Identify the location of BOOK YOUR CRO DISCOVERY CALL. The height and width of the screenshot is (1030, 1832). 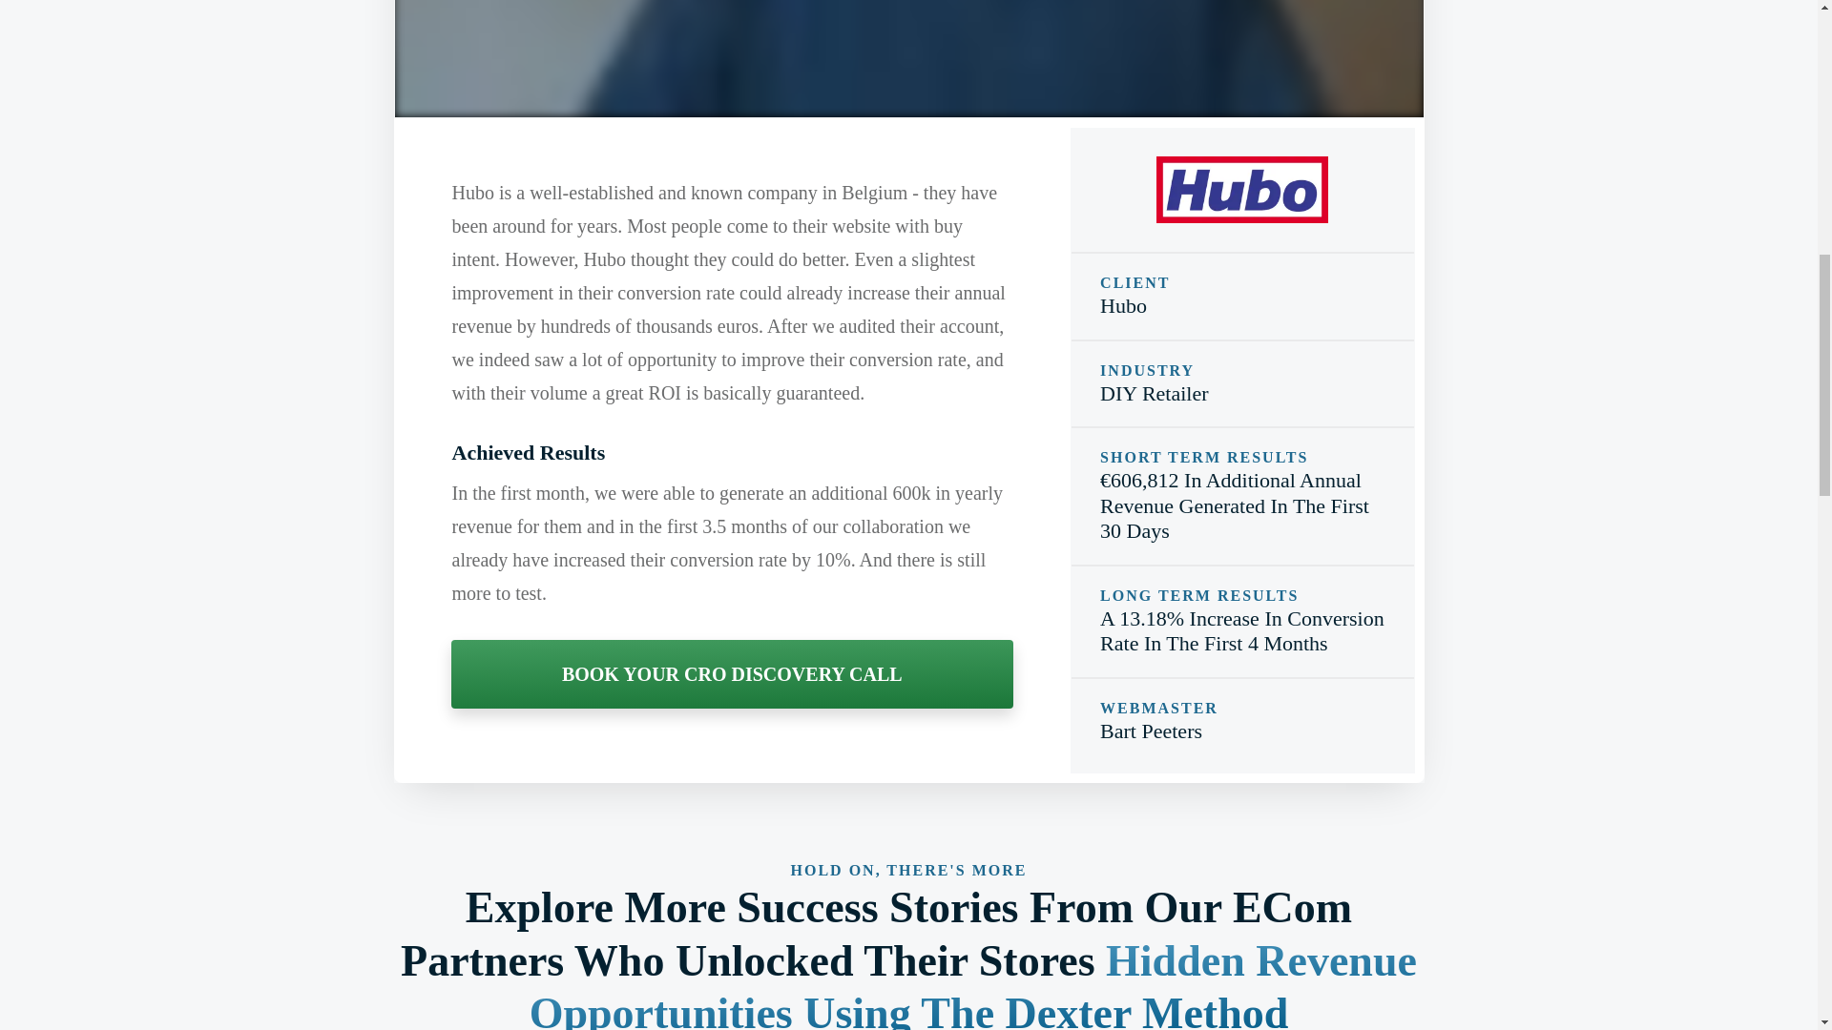
(731, 673).